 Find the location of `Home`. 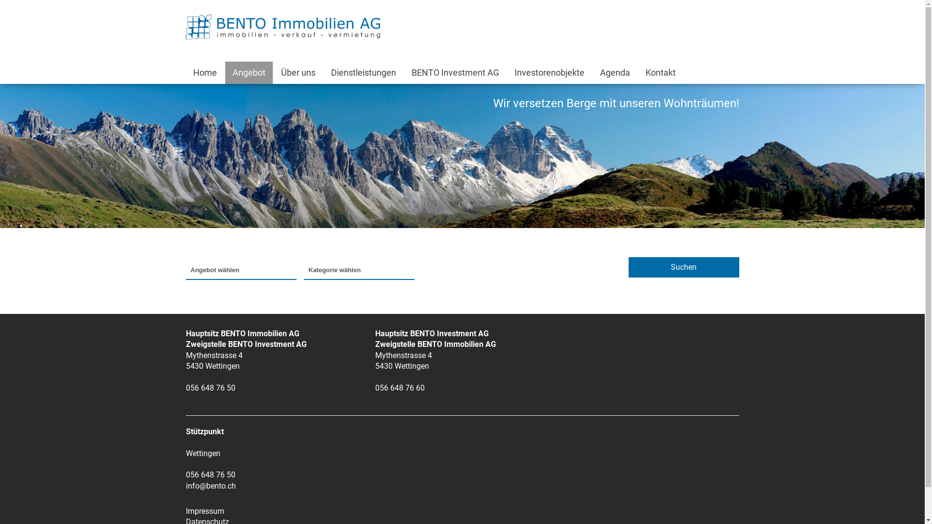

Home is located at coordinates (205, 73).